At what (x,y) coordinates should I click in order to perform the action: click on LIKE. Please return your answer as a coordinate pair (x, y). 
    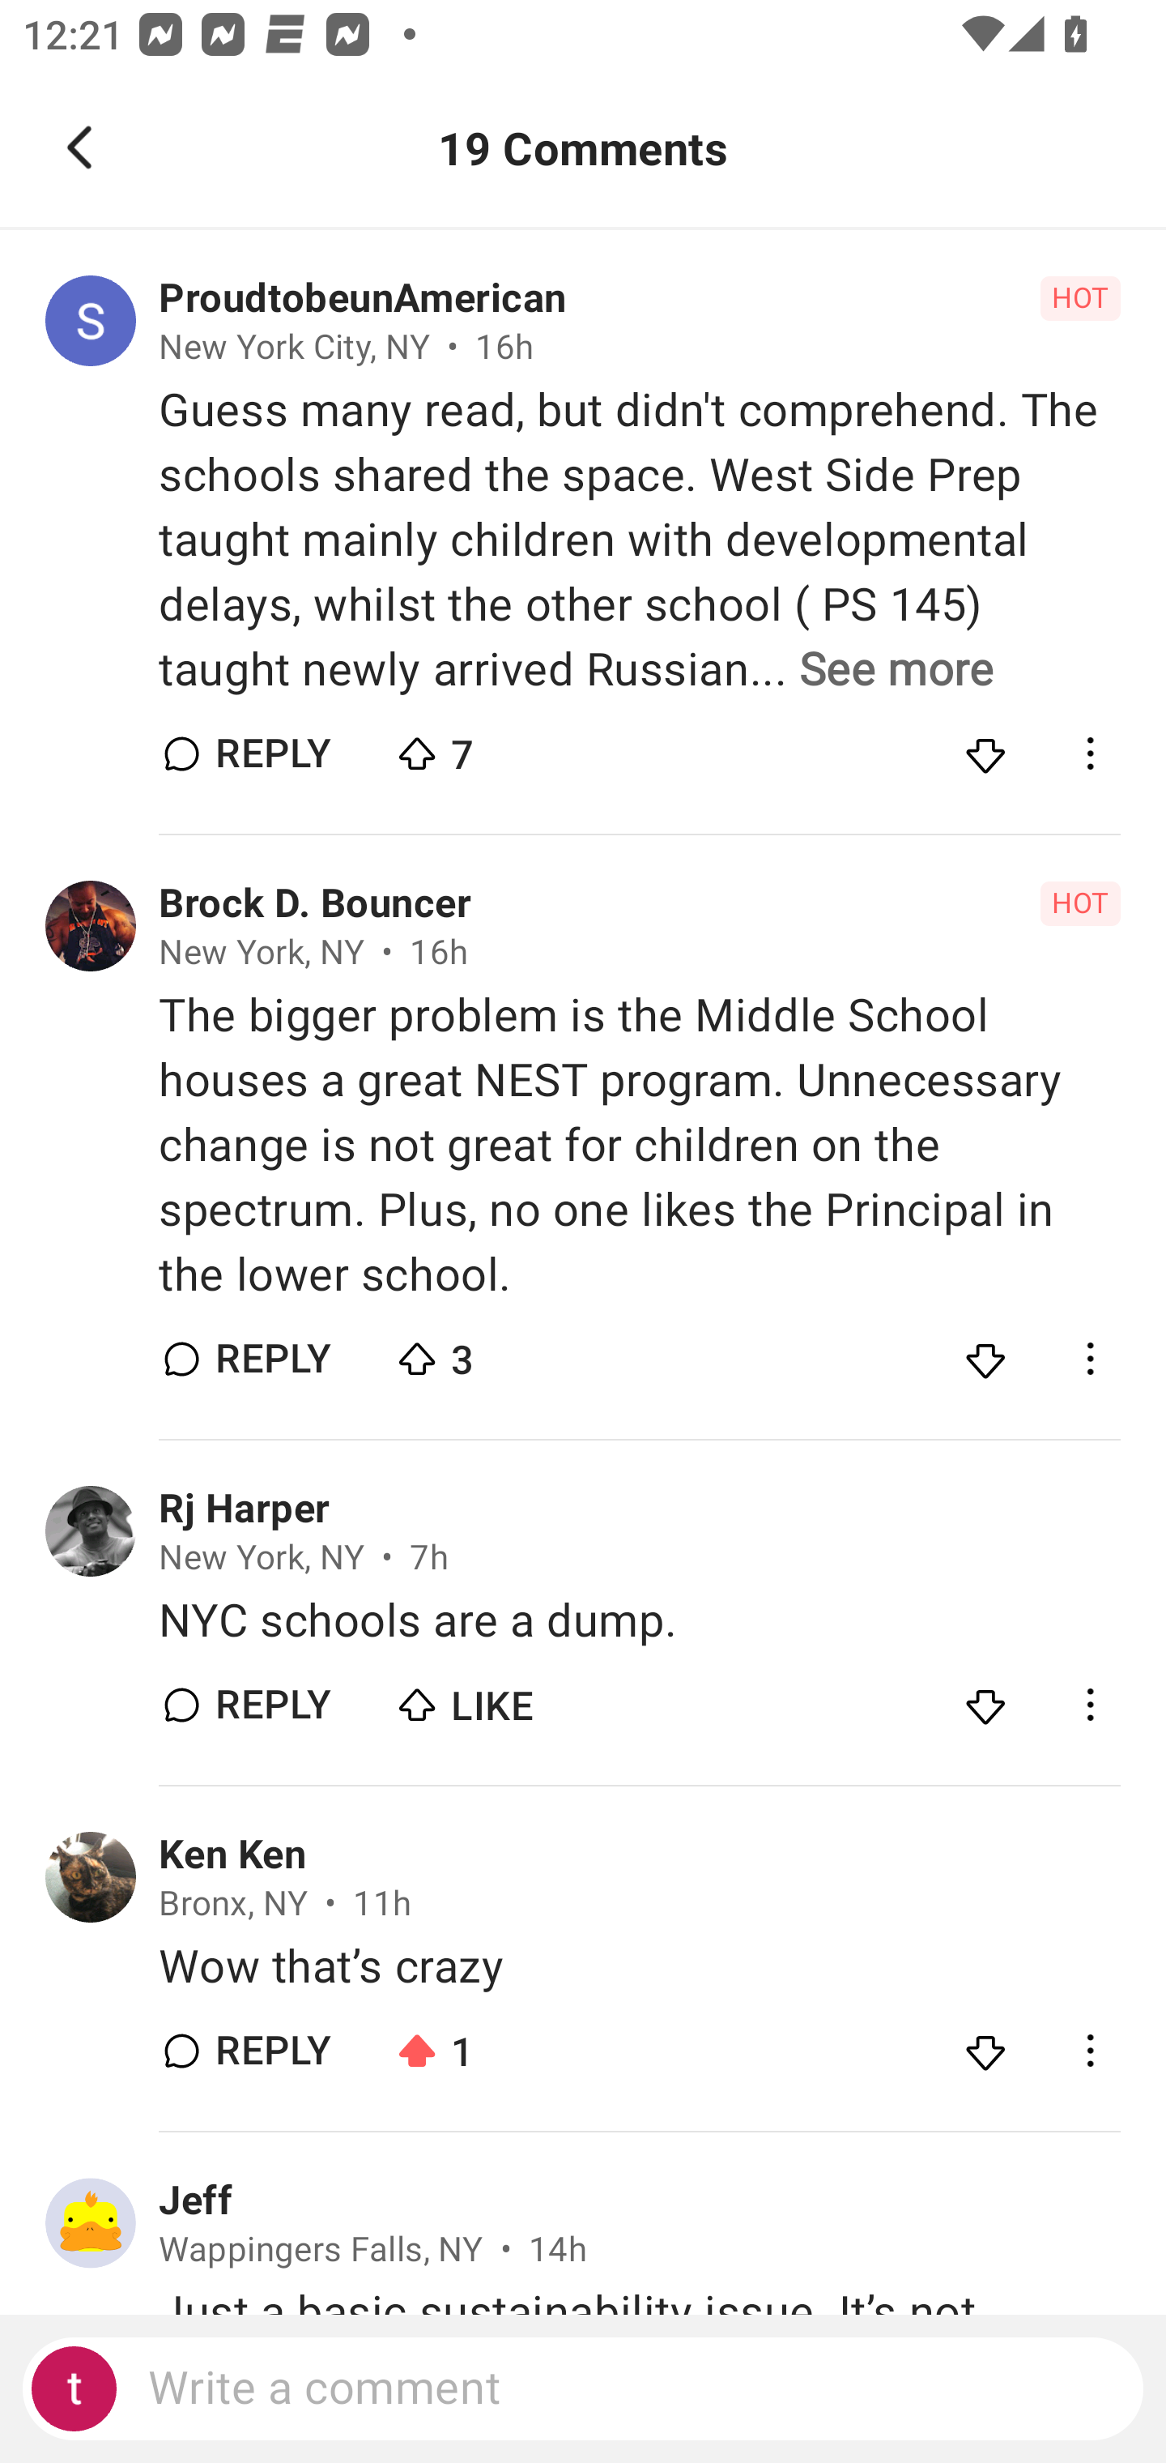
    Looking at the image, I should click on (504, 1698).